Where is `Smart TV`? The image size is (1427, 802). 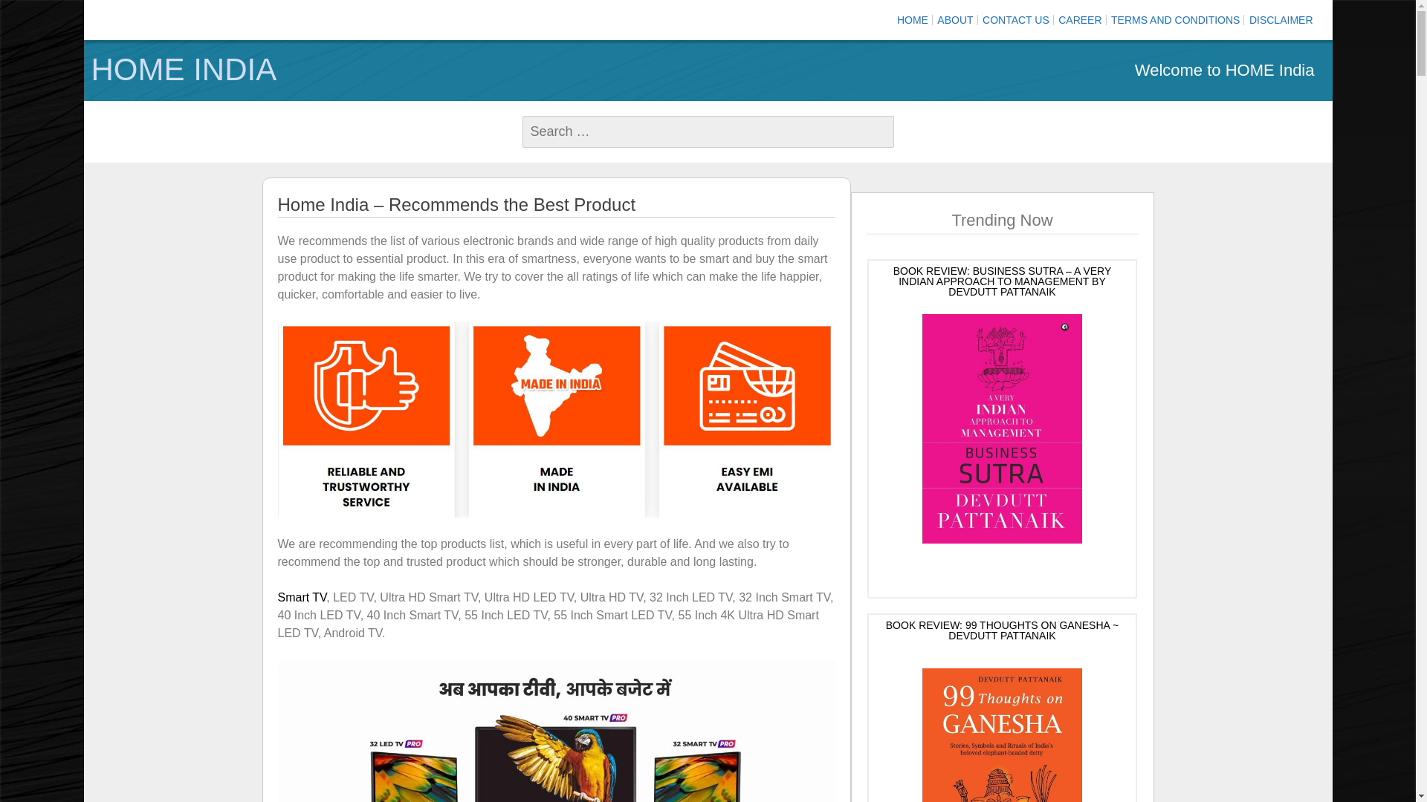
Smart TV is located at coordinates (302, 597).